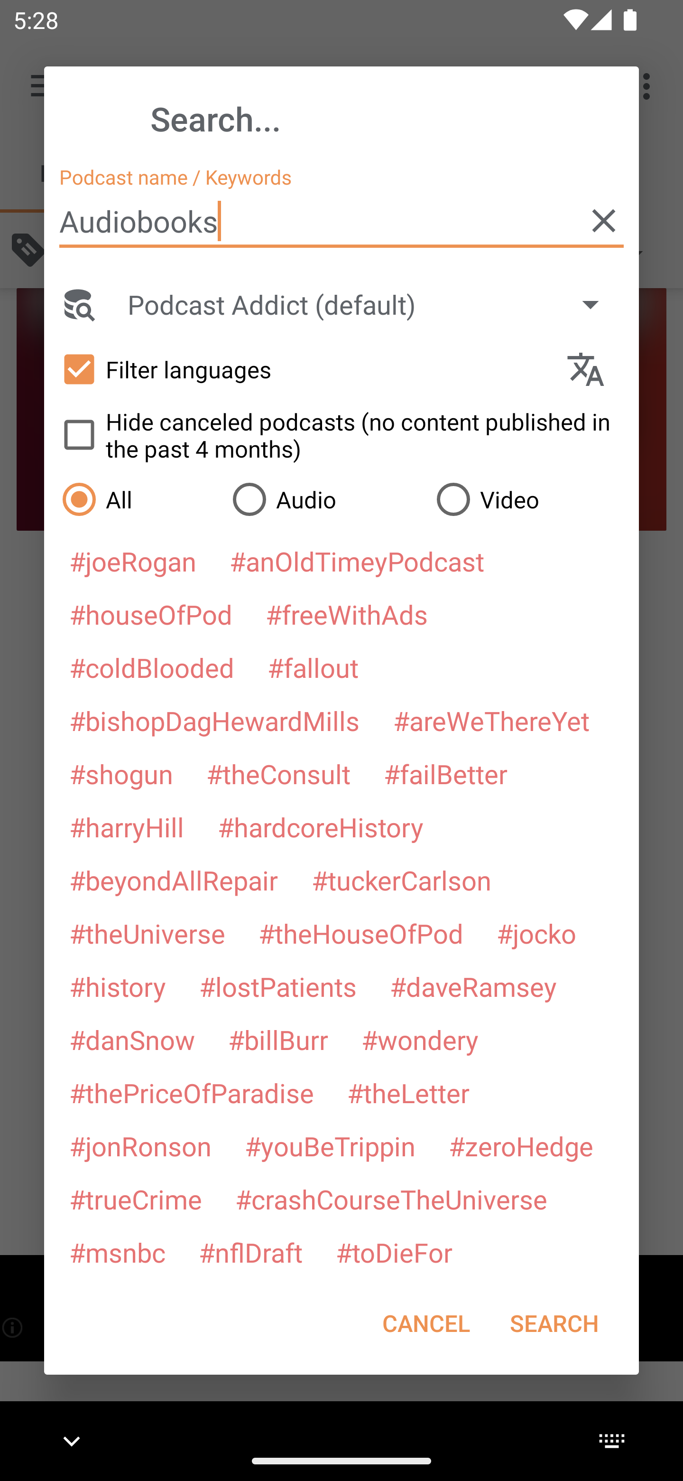  I want to click on CANCEL, so click(426, 1323).